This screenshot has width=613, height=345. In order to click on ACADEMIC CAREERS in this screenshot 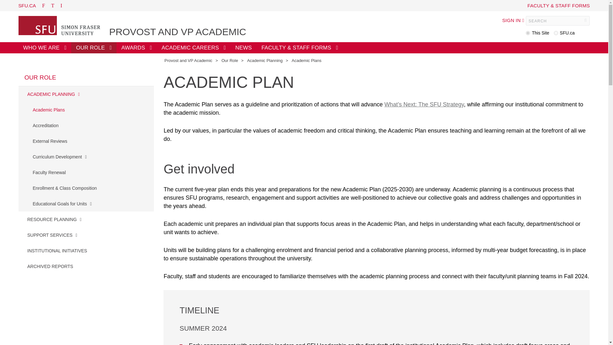, I will do `click(193, 48)`.